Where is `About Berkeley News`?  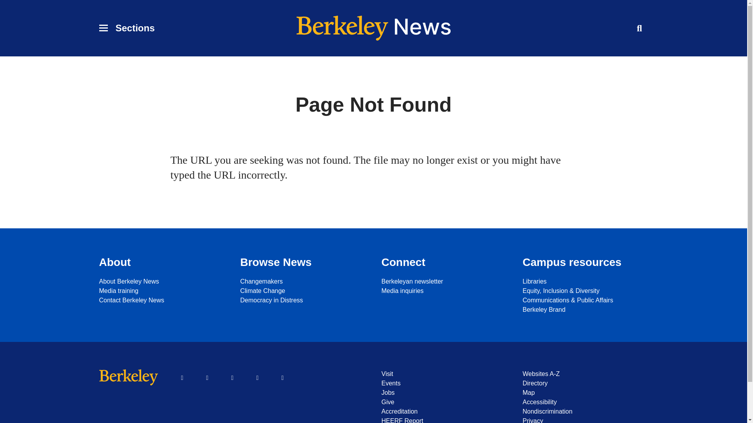
About Berkeley News is located at coordinates (162, 282).